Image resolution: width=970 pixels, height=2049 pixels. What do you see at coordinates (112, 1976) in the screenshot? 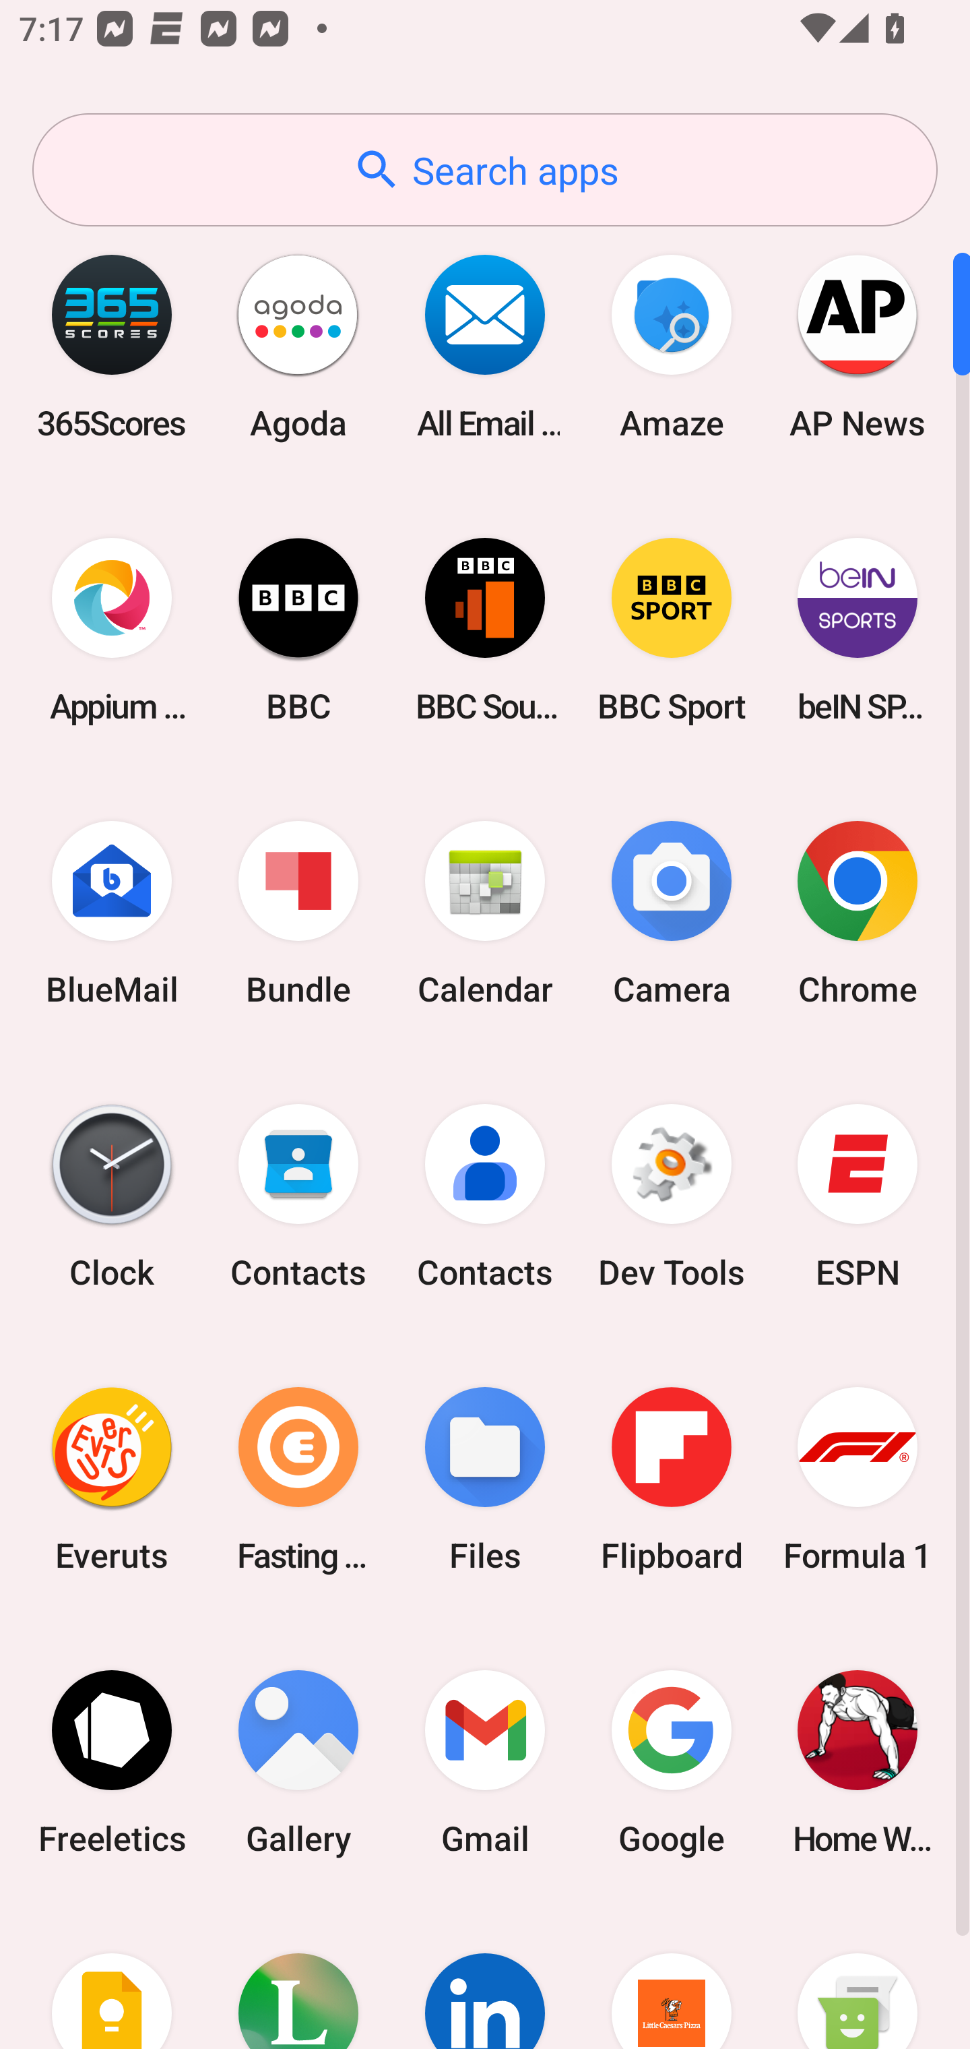
I see `Keep Notes` at bounding box center [112, 1976].